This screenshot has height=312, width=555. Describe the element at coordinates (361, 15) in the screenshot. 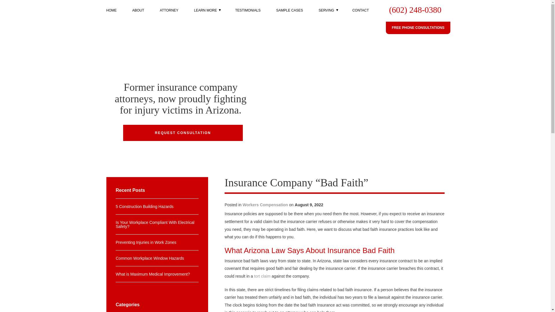

I see `CONTACT` at that location.